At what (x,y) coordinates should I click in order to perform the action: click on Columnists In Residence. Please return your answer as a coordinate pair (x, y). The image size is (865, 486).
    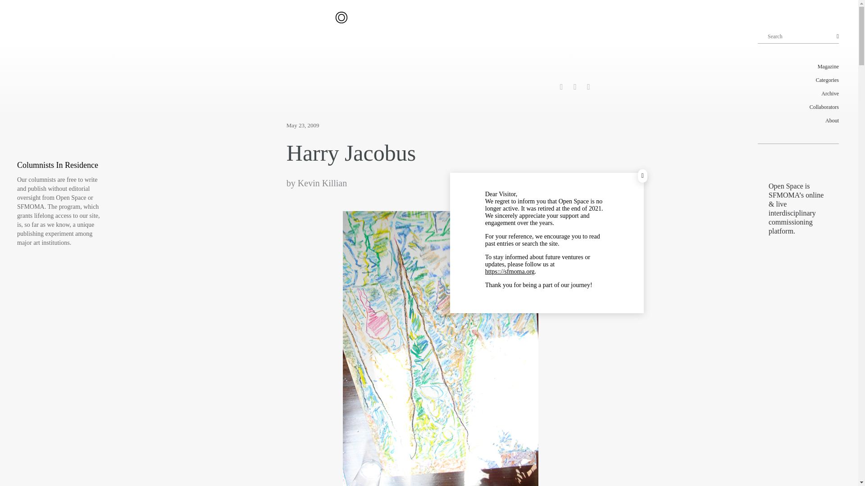
    Looking at the image, I should click on (58, 165).